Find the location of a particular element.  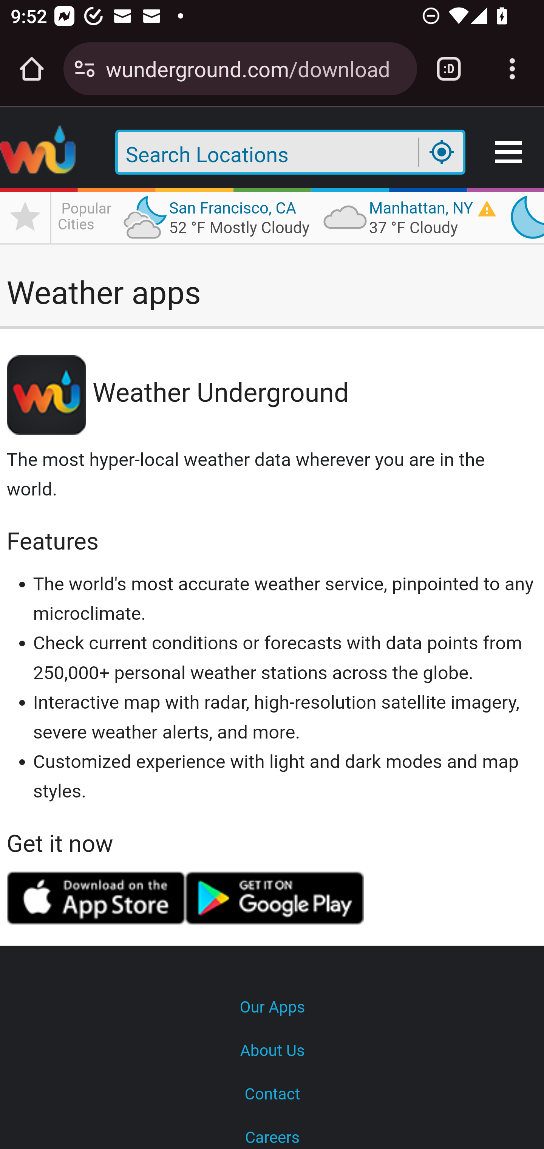

Customize and control Google Chrome is located at coordinates (512, 69).